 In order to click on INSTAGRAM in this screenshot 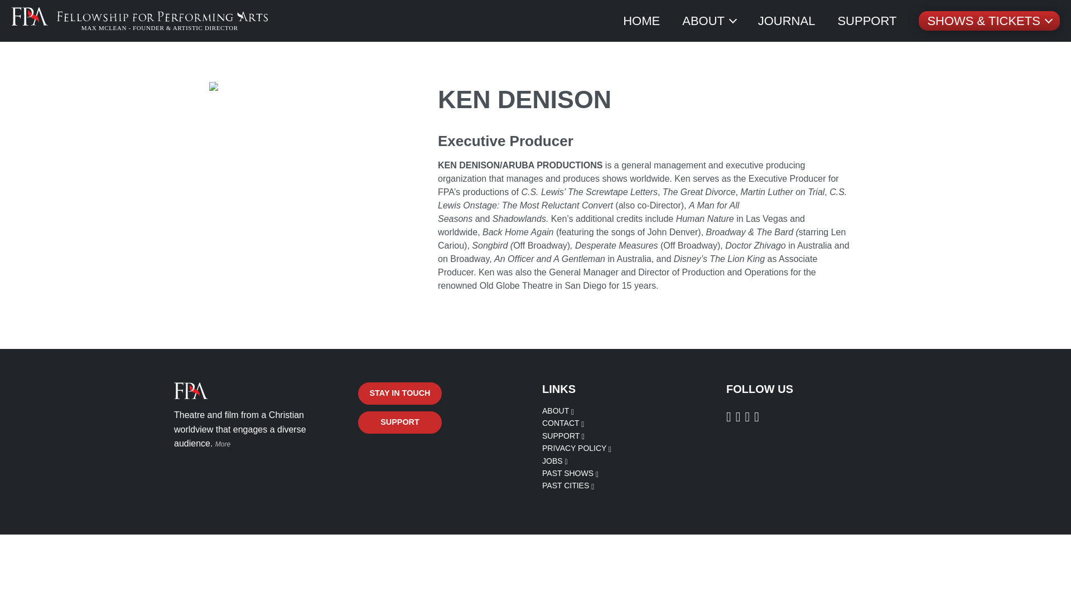, I will do `click(741, 416)`.